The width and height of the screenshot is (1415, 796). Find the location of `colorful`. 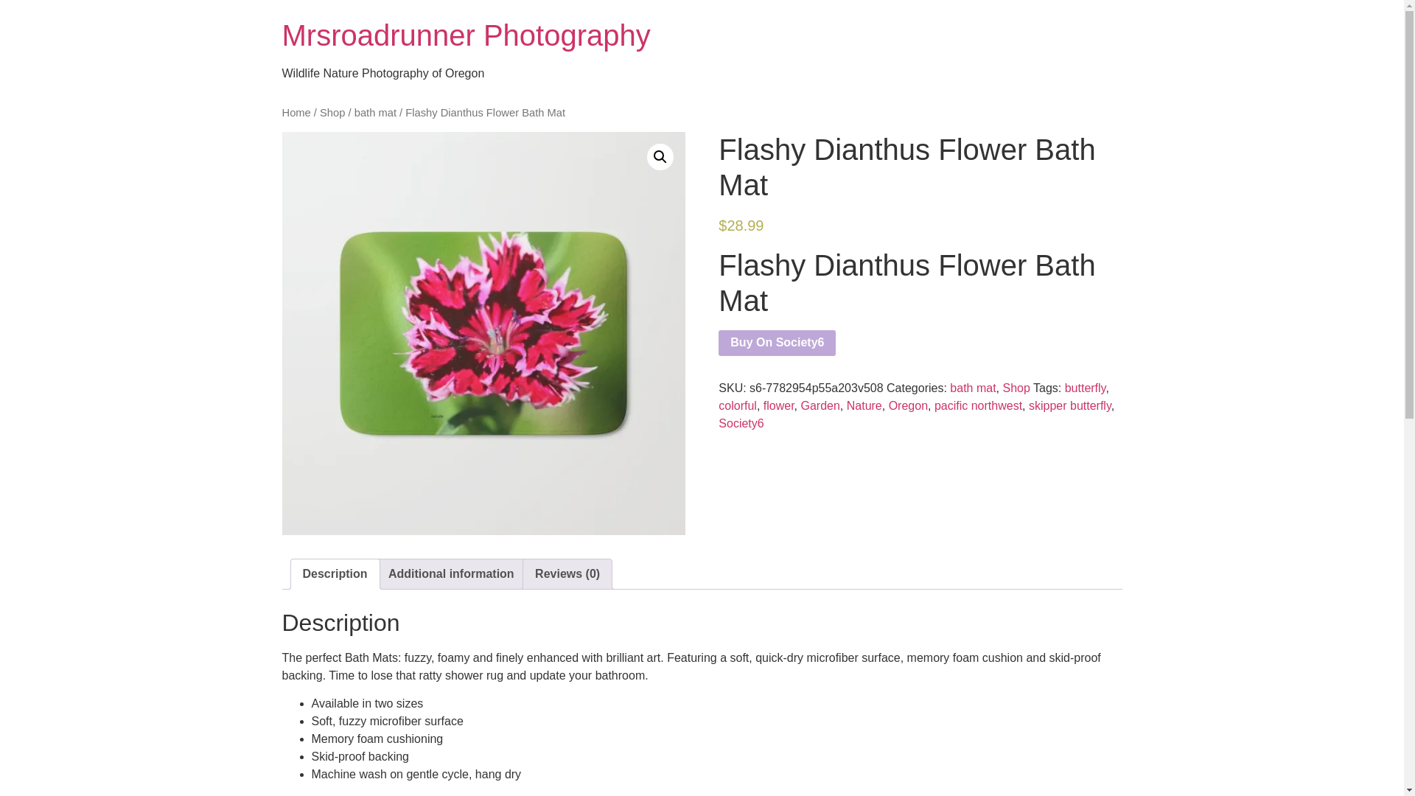

colorful is located at coordinates (738, 405).